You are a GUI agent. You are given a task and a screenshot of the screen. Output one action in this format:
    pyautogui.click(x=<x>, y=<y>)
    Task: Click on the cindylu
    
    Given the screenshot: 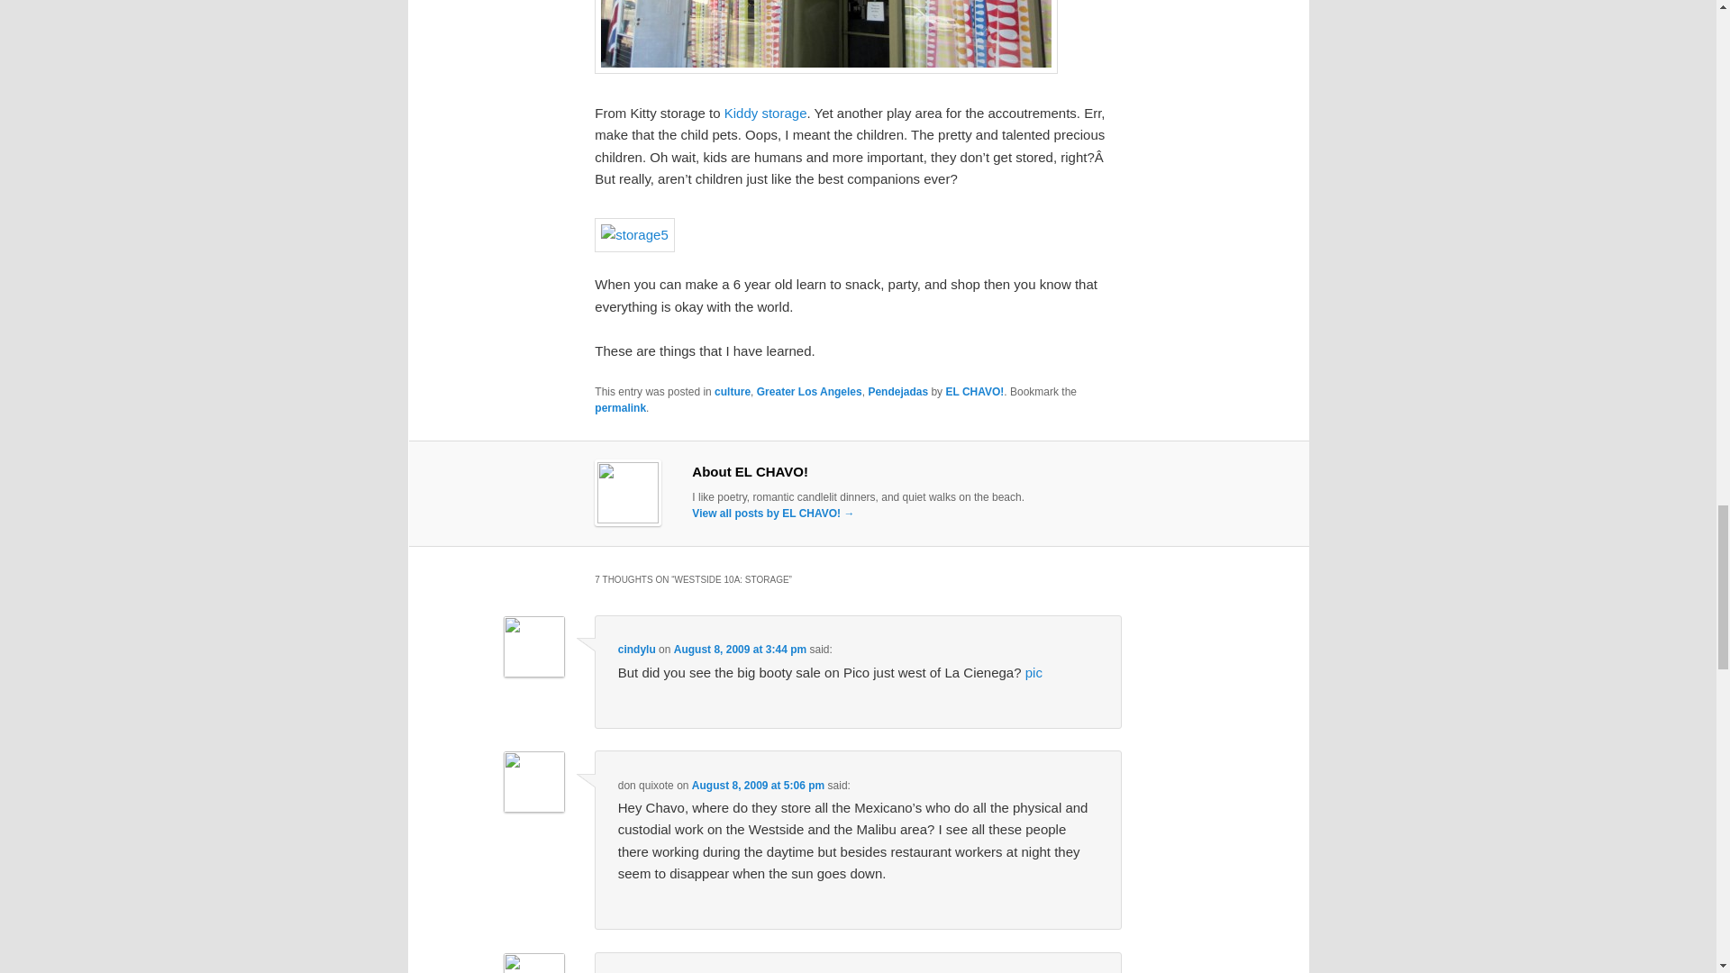 What is the action you would take?
    pyautogui.click(x=636, y=649)
    